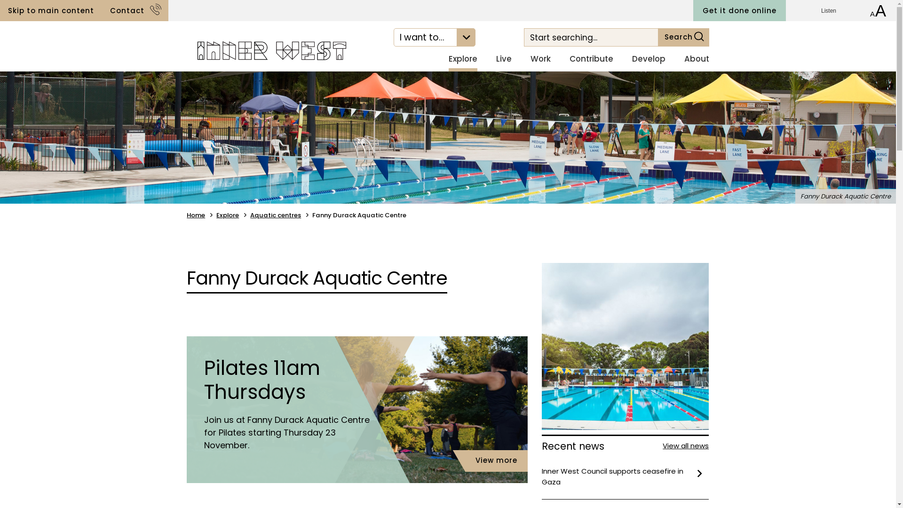  What do you see at coordinates (276, 215) in the screenshot?
I see `Aquatic centres` at bounding box center [276, 215].